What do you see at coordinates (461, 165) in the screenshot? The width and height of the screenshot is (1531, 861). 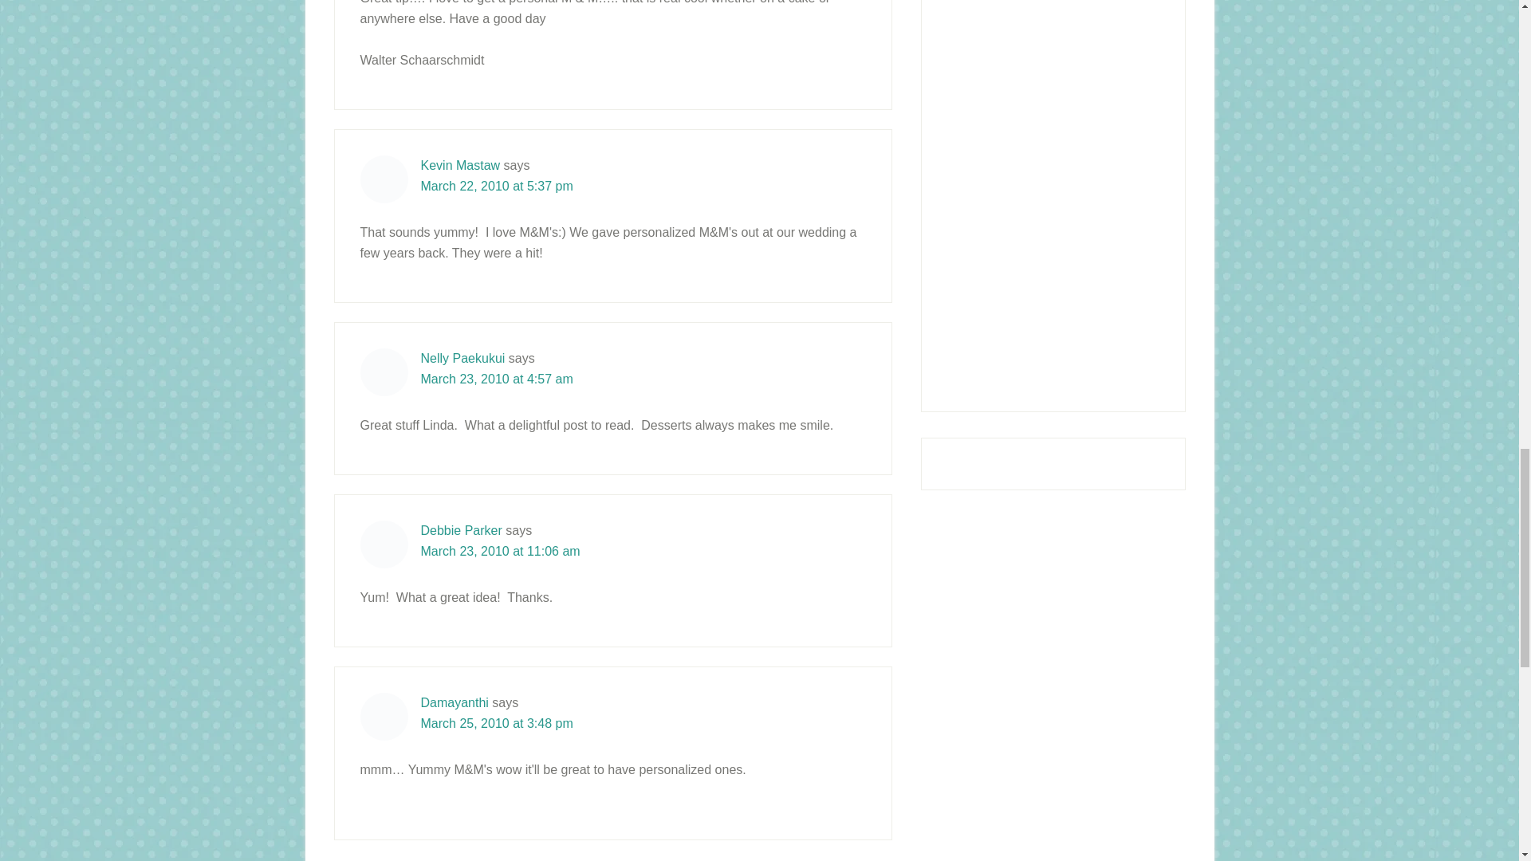 I see `Kevin Mastaw` at bounding box center [461, 165].